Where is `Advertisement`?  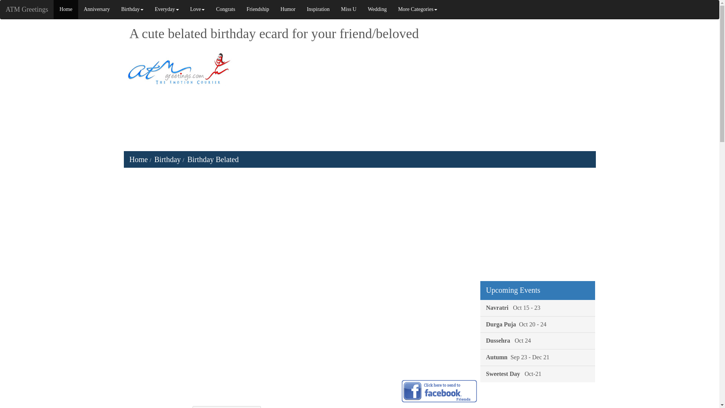 Advertisement is located at coordinates (439, 98).